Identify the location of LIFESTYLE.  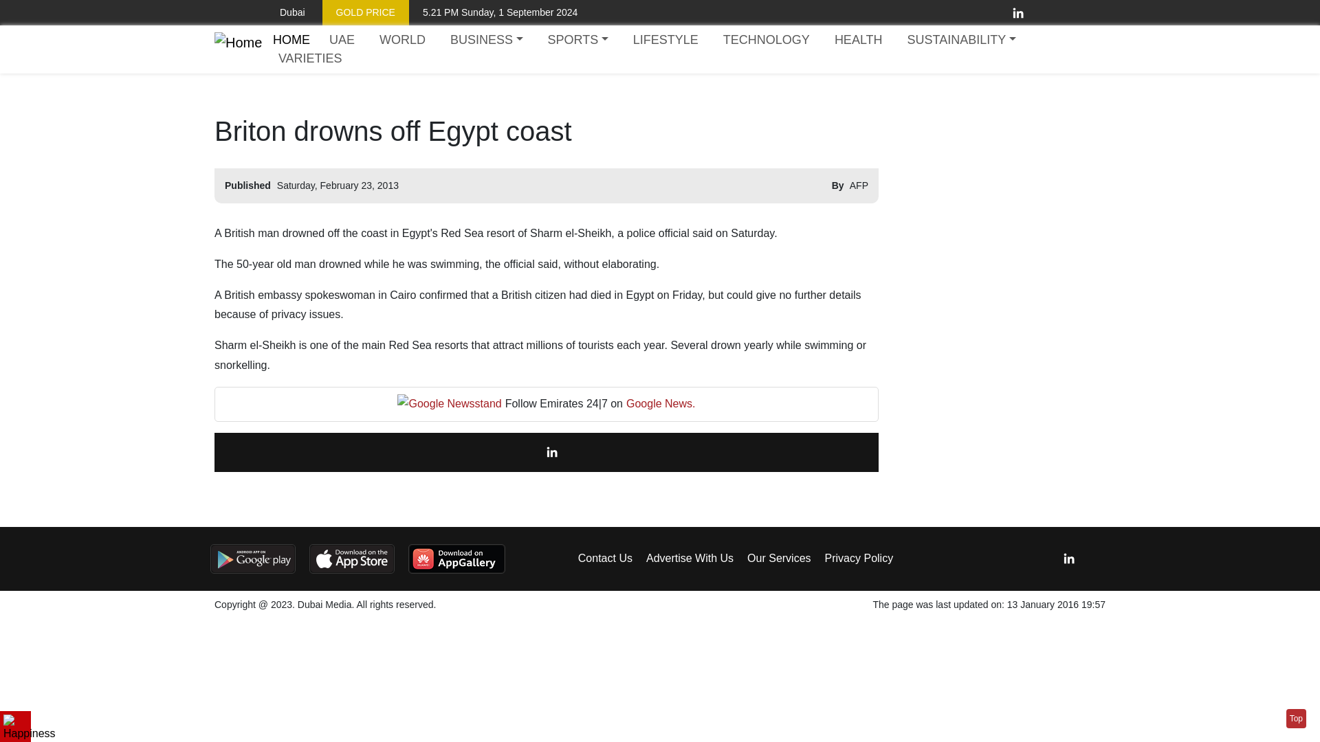
(665, 40).